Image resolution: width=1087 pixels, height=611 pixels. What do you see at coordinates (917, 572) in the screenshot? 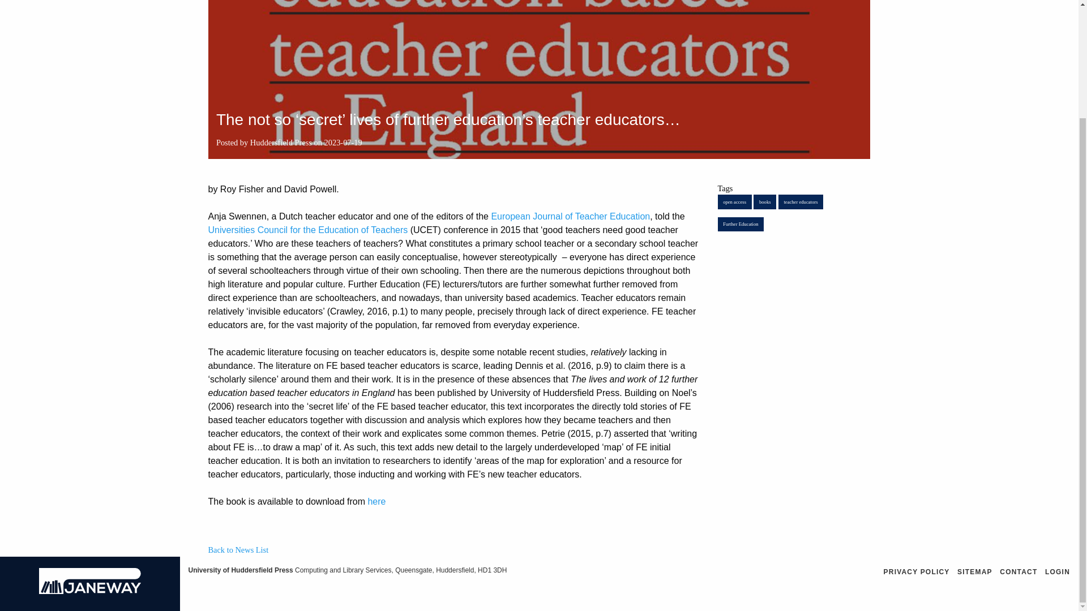
I see `PRIVACY POLICY` at bounding box center [917, 572].